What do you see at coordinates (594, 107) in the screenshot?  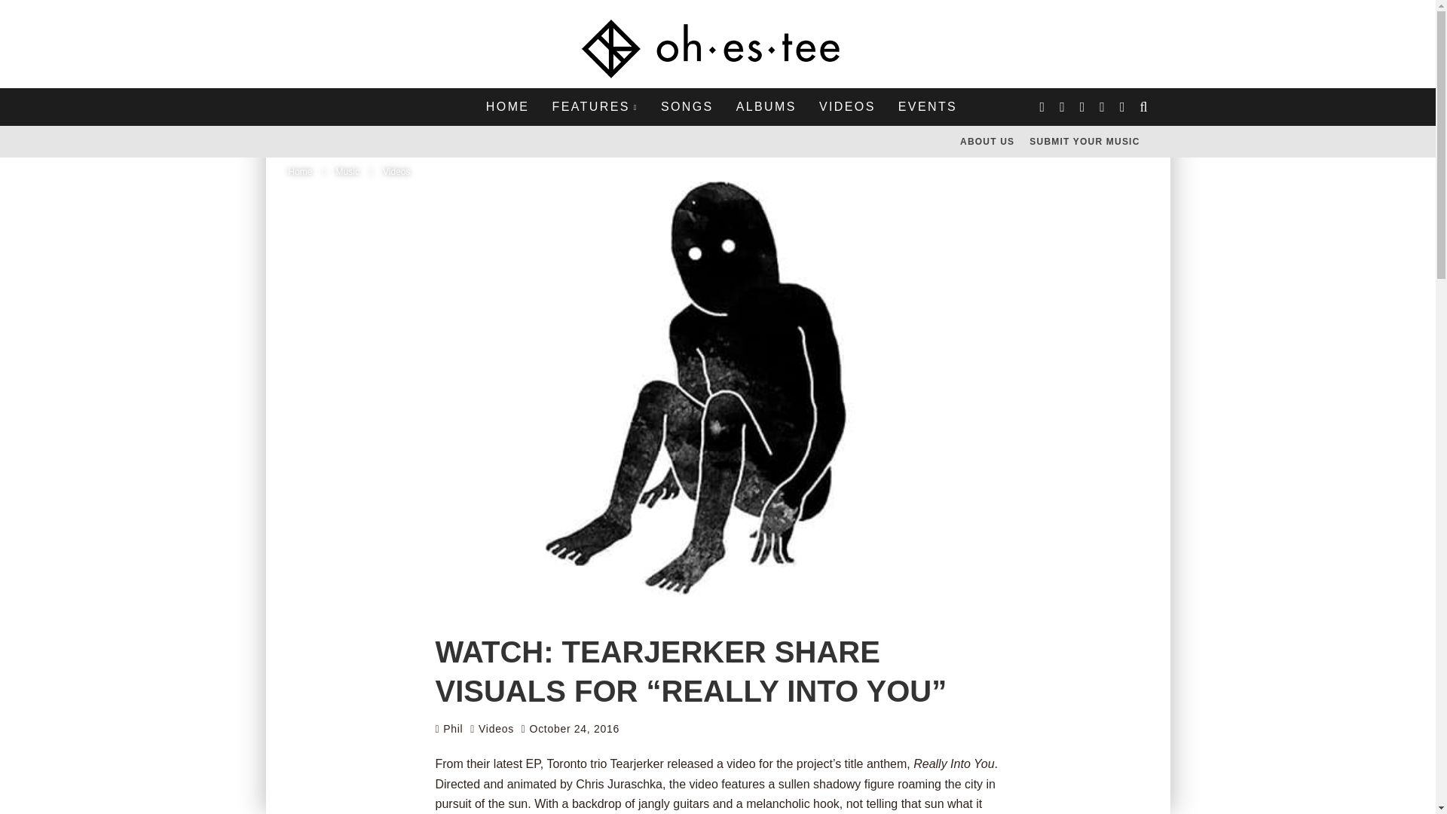 I see `FEATURES` at bounding box center [594, 107].